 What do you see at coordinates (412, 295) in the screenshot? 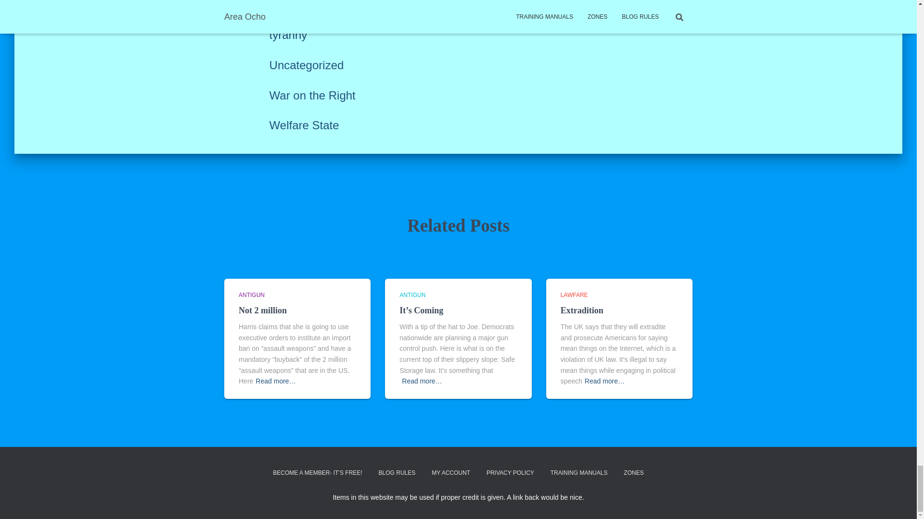
I see `View all posts in Antigun` at bounding box center [412, 295].